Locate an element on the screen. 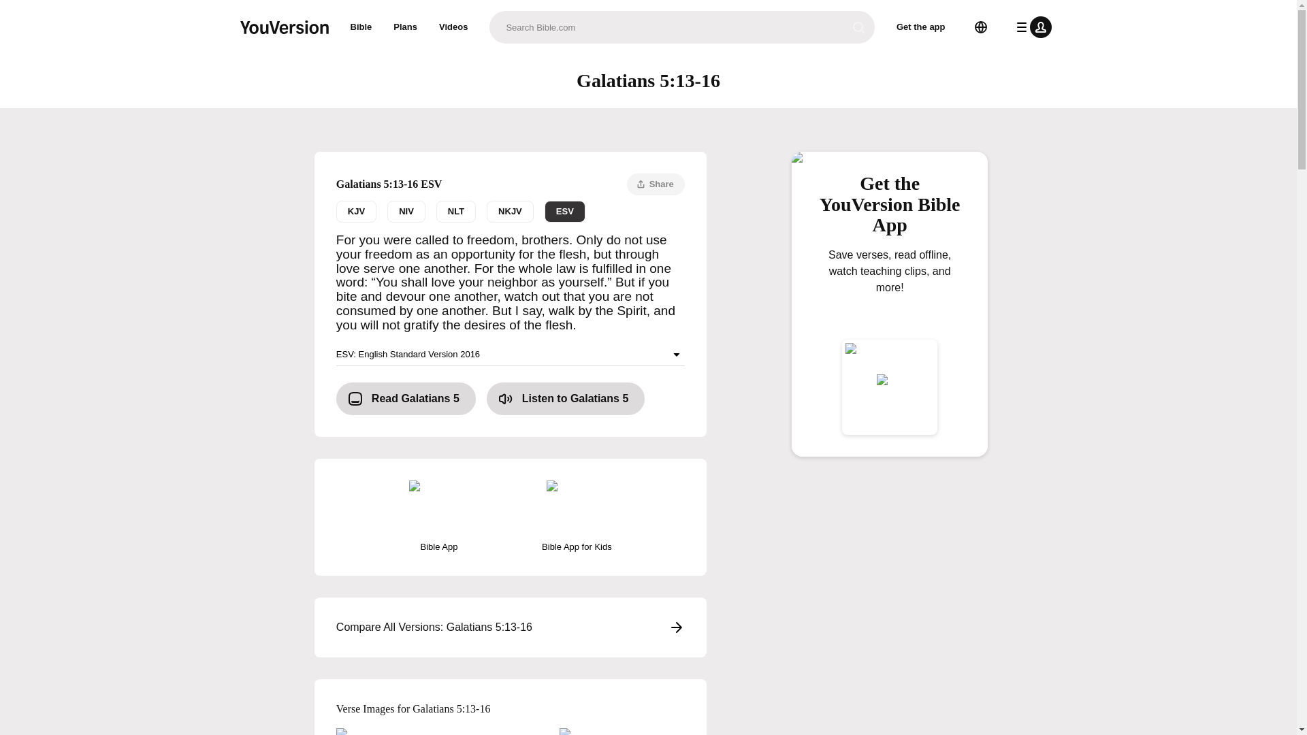  ESV is located at coordinates (565, 211).